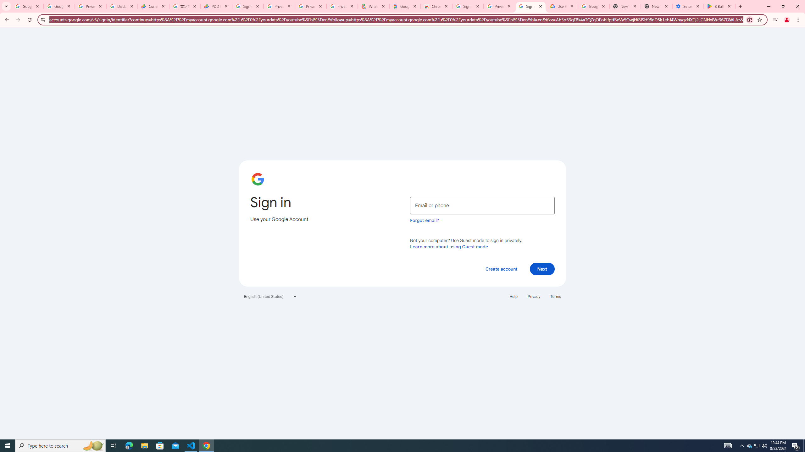 This screenshot has height=452, width=805. What do you see at coordinates (342, 6) in the screenshot?
I see `Privacy Checkup` at bounding box center [342, 6].